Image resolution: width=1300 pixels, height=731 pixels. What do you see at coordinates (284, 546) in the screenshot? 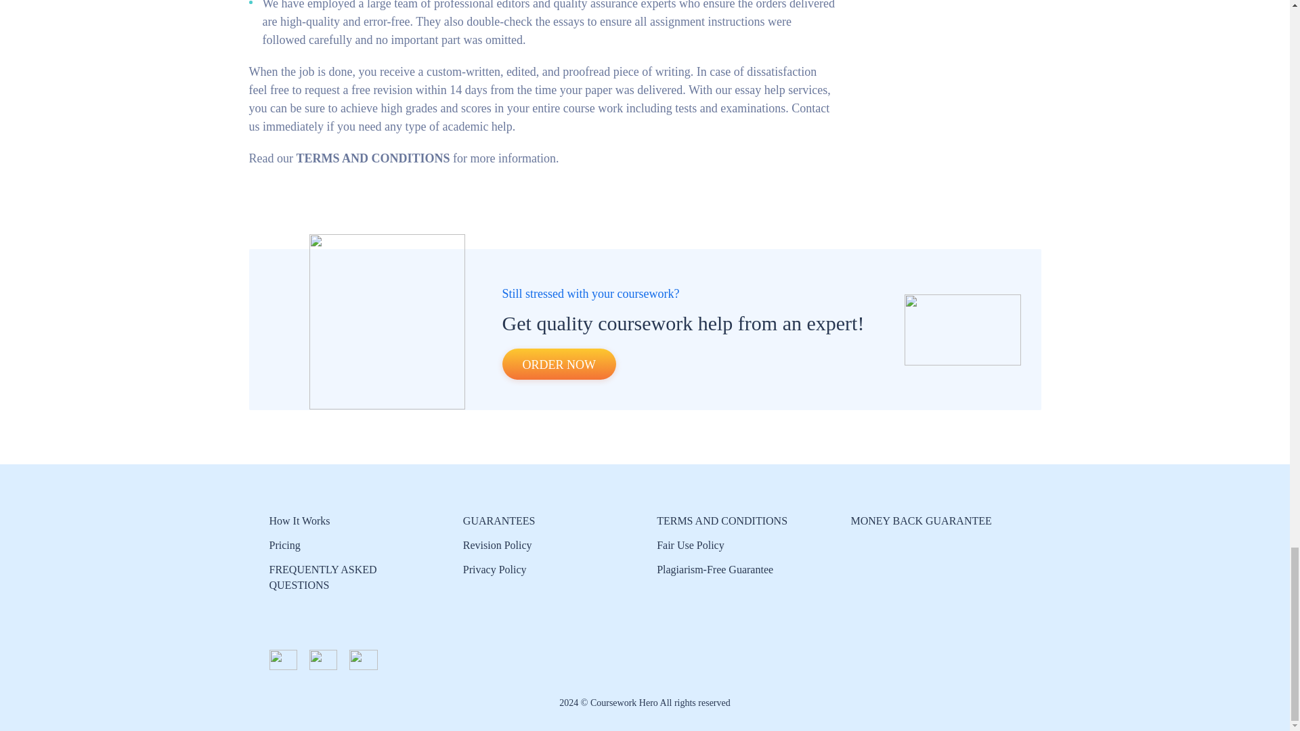
I see `Pricing` at bounding box center [284, 546].